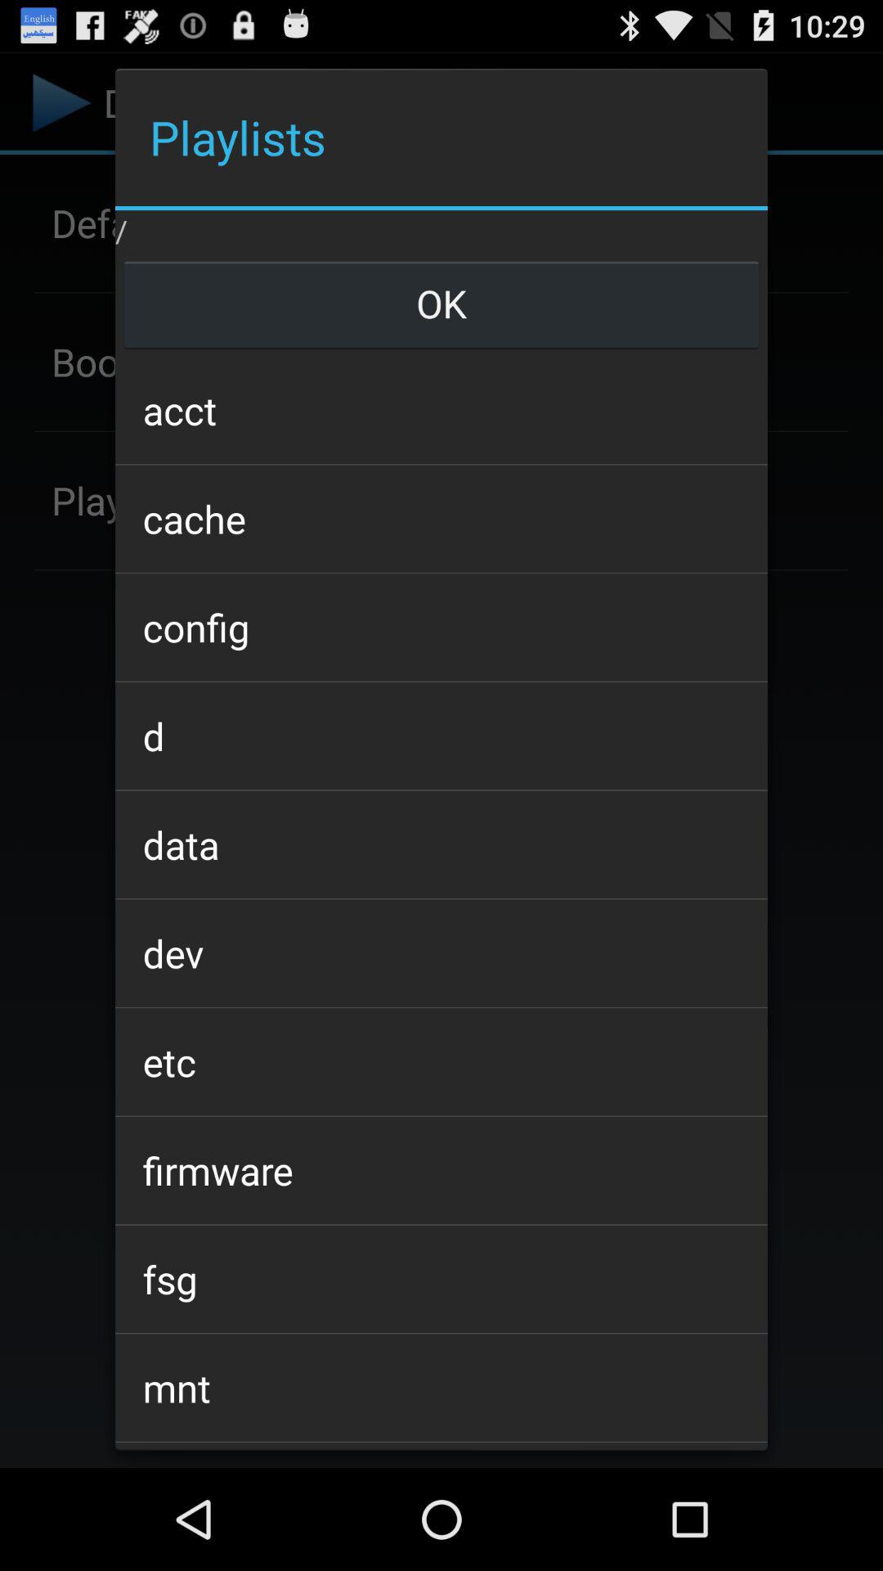 Image resolution: width=883 pixels, height=1571 pixels. Describe the element at coordinates (441, 1388) in the screenshot. I see `jump to mnt` at that location.